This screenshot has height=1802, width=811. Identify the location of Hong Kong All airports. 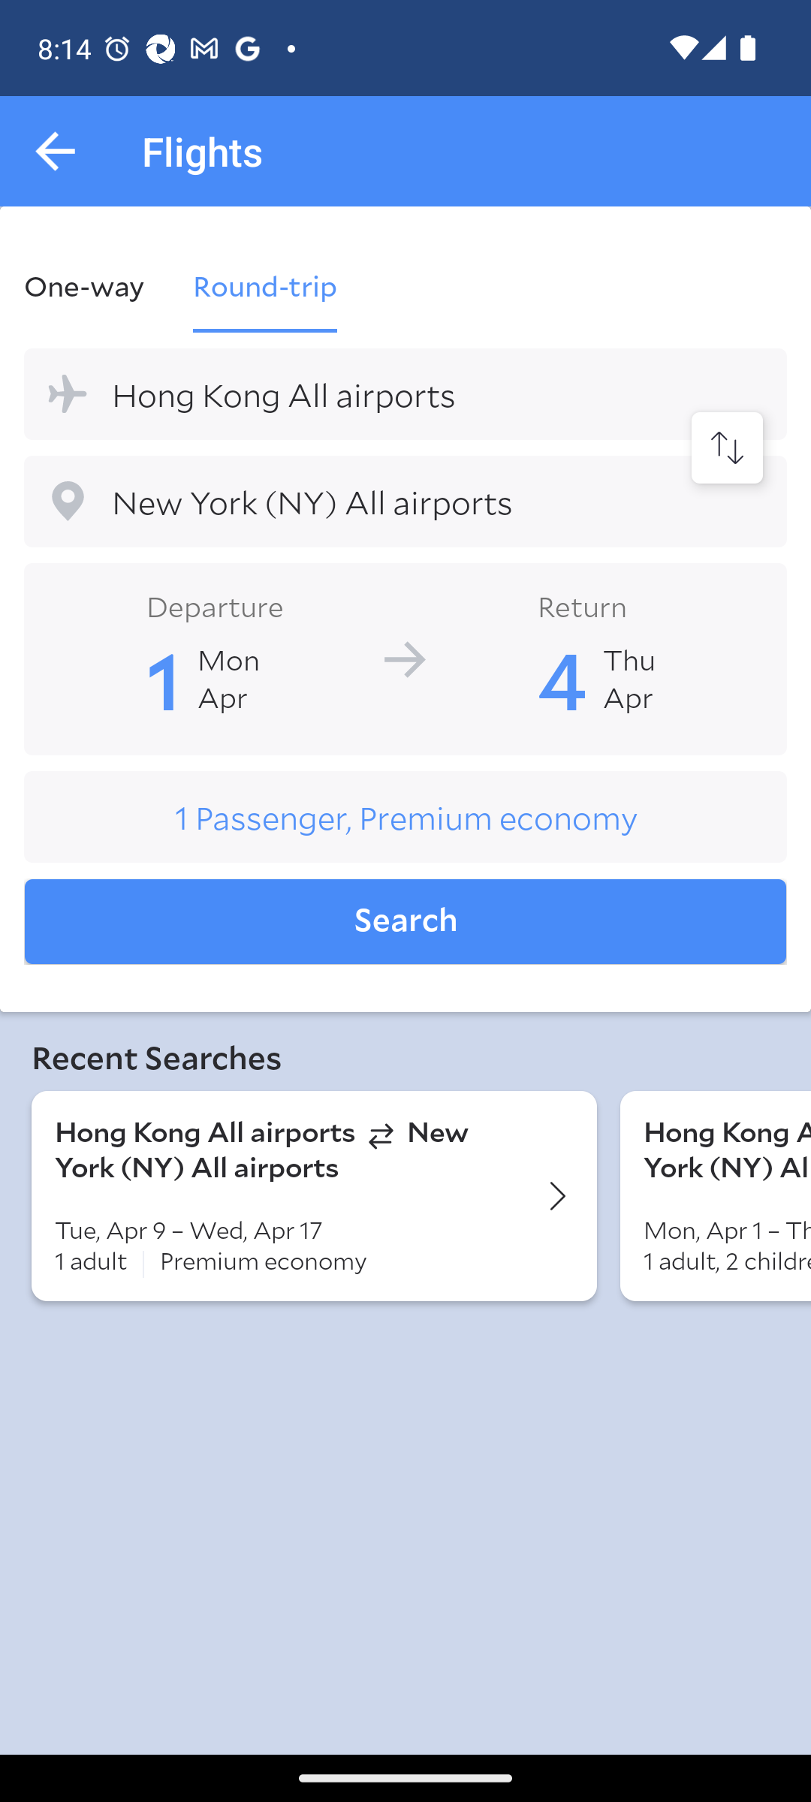
(405, 393).